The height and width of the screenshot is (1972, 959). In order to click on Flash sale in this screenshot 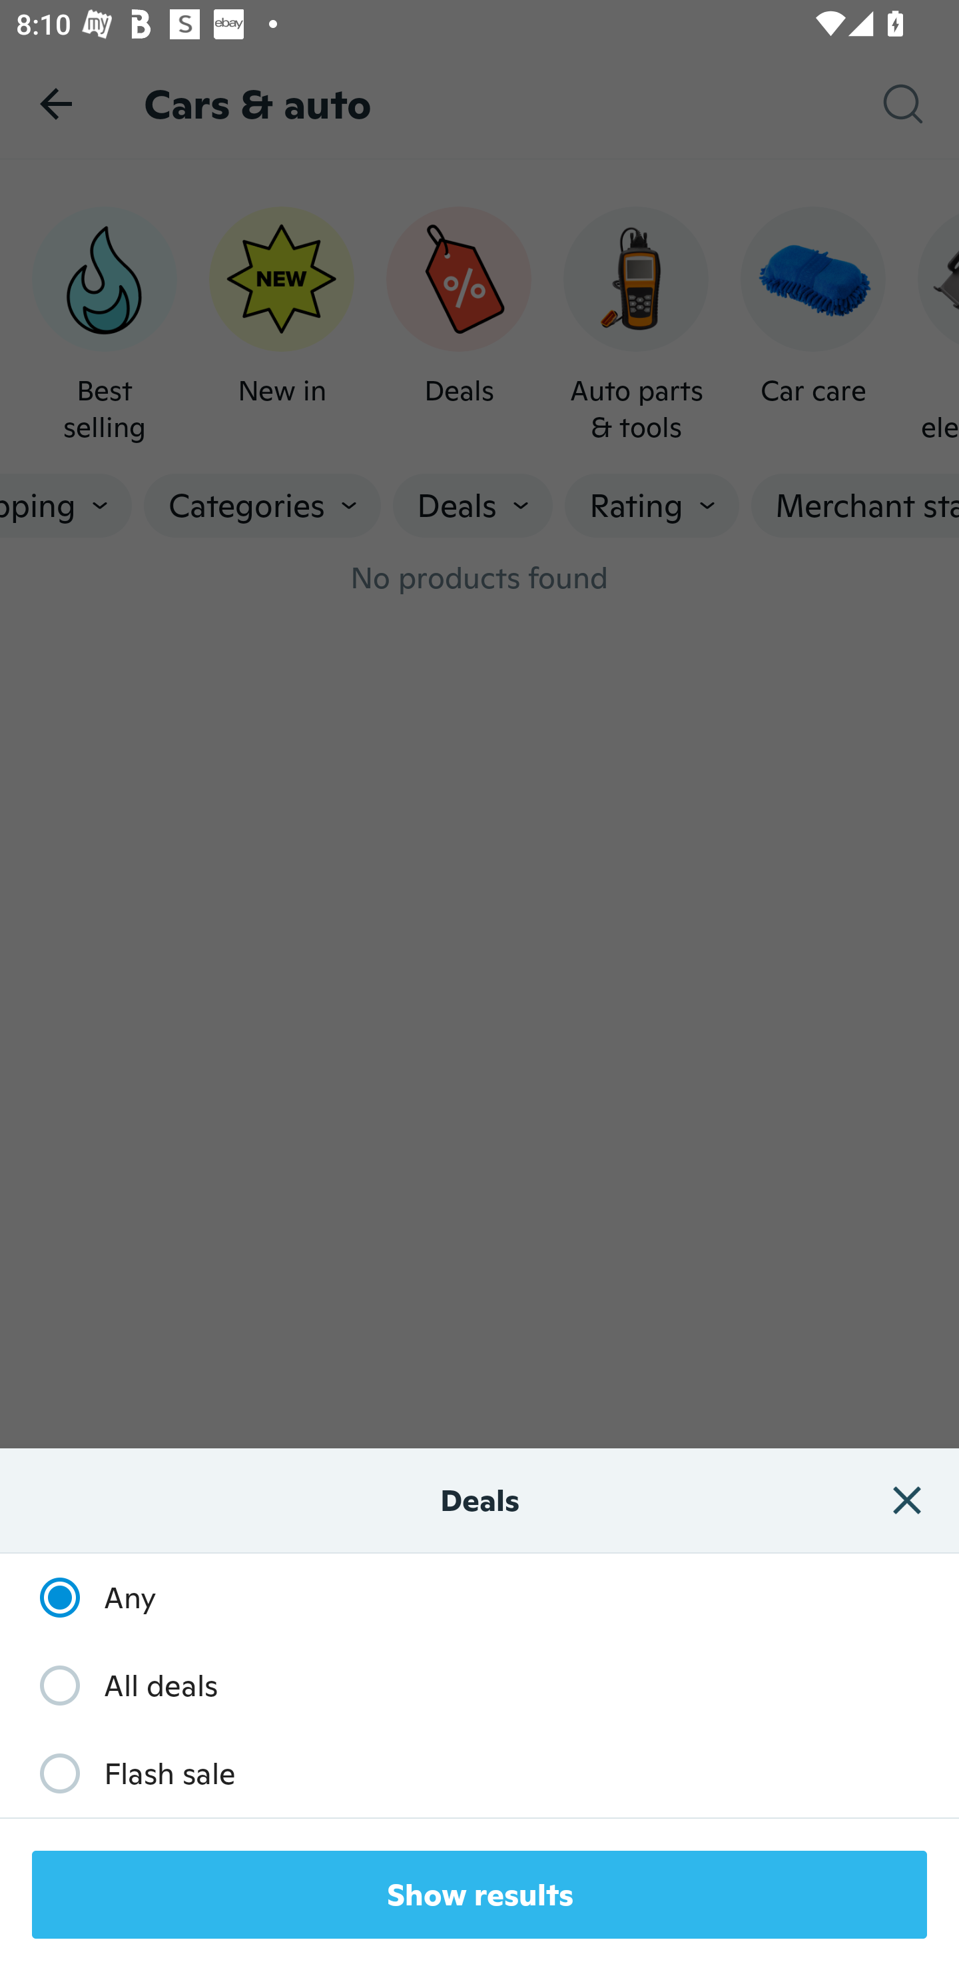, I will do `click(125, 1773)`.